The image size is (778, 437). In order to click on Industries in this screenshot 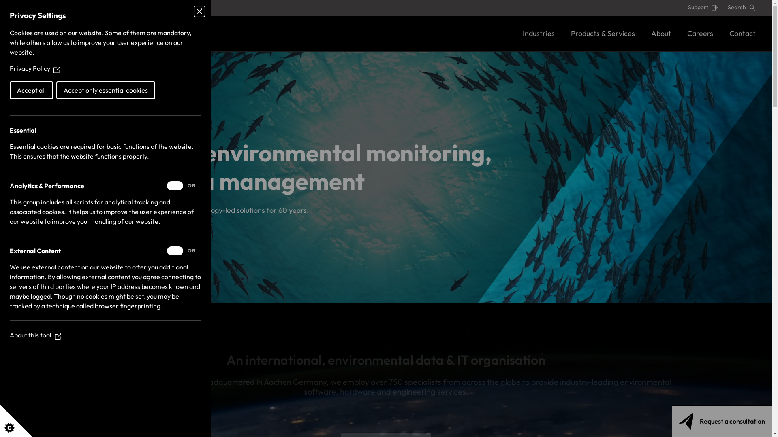, I will do `click(539, 33)`.